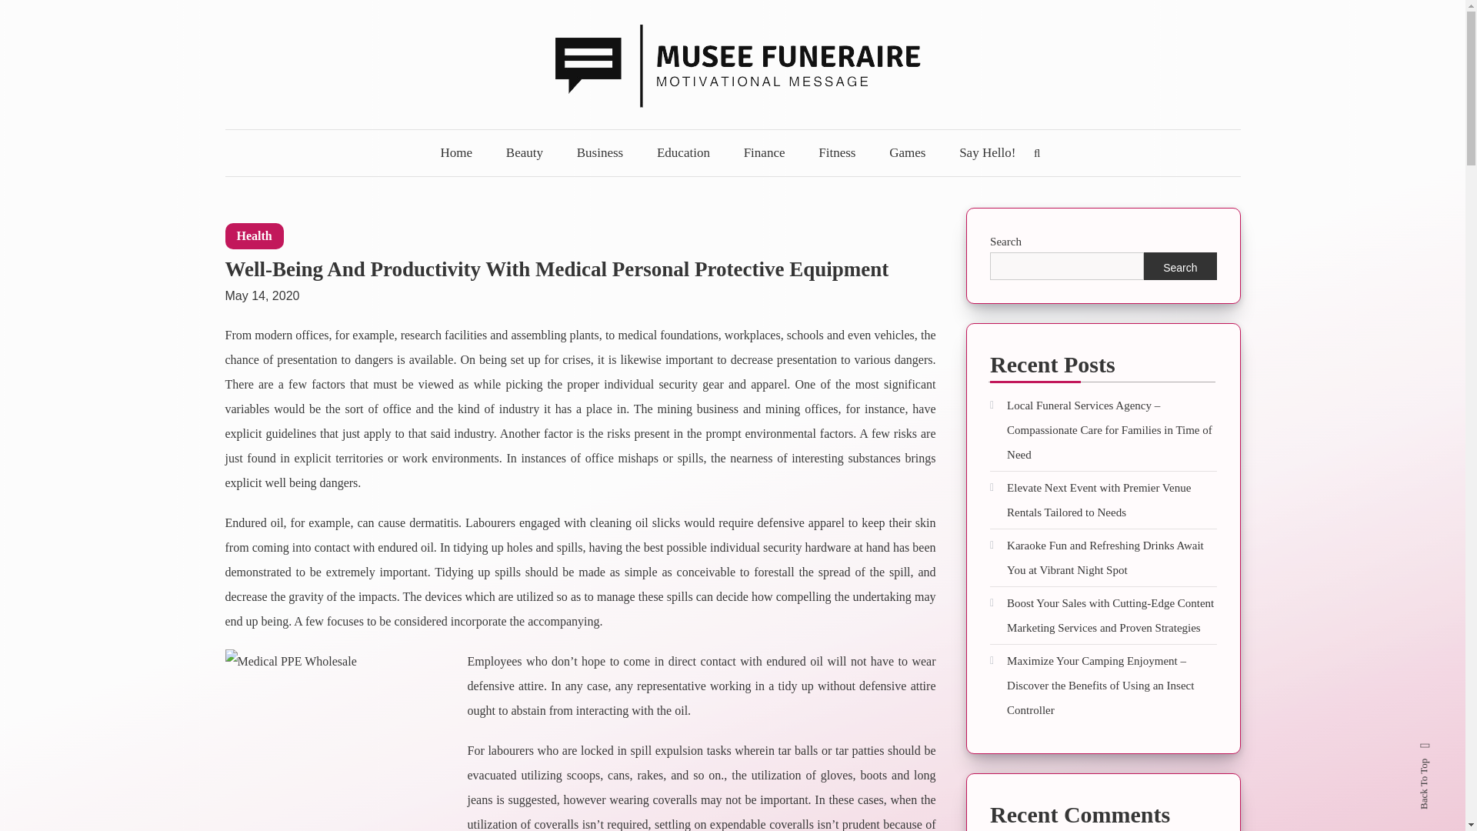  I want to click on Finance, so click(764, 152).